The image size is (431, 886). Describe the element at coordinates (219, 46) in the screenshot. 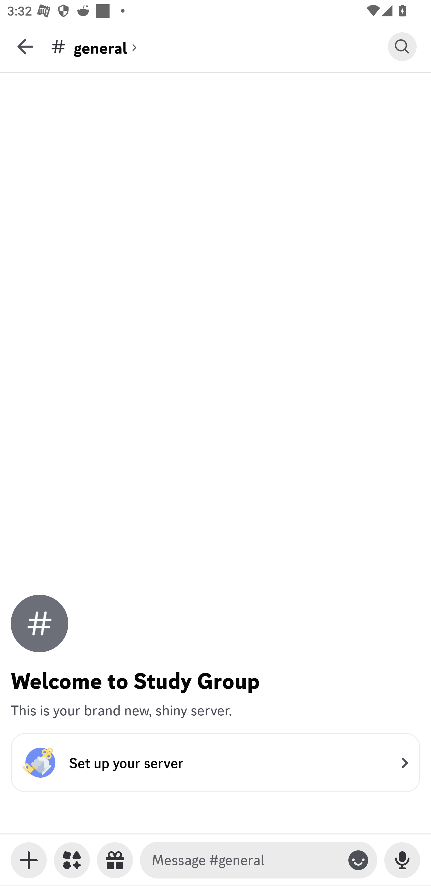

I see `general (channel) general general (channel)` at that location.